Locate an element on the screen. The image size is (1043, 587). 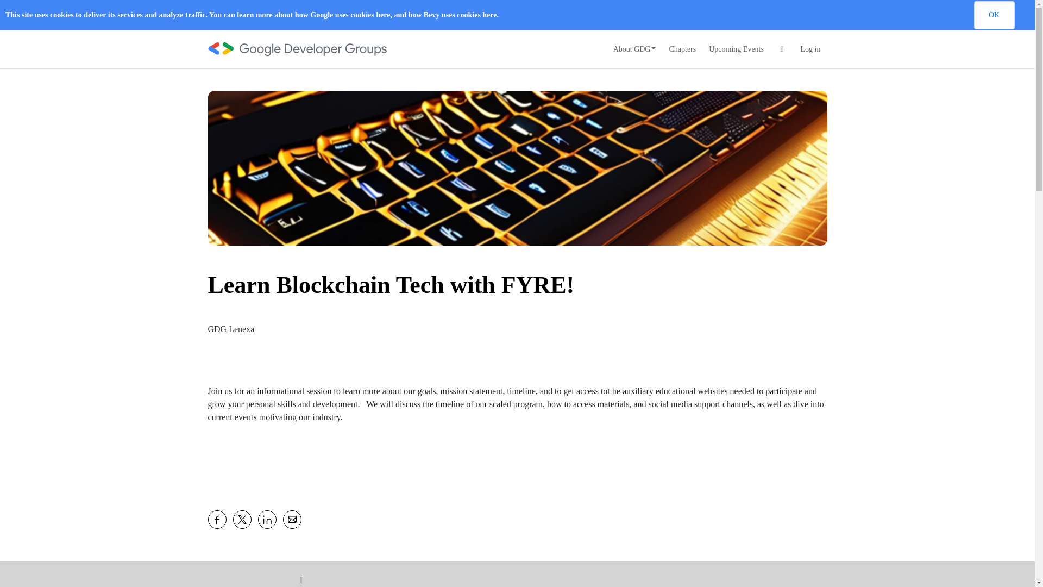
Upcoming Events is located at coordinates (736, 49).